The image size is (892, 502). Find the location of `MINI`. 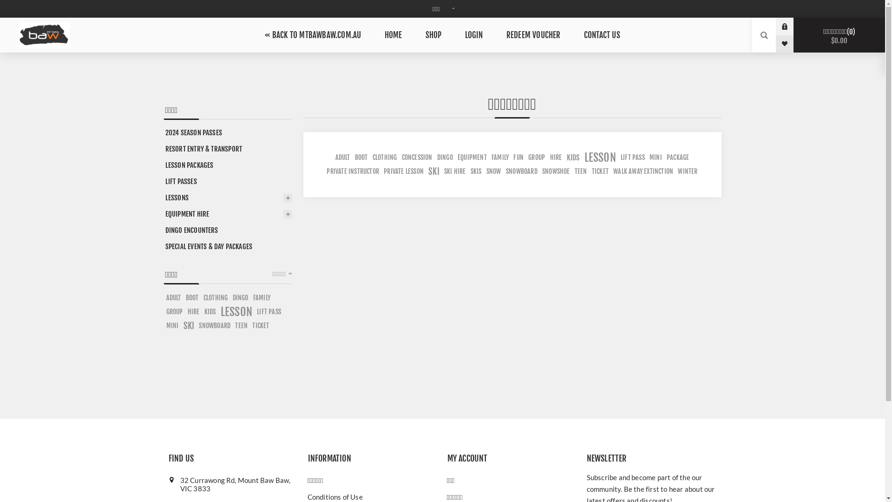

MINI is located at coordinates (656, 158).